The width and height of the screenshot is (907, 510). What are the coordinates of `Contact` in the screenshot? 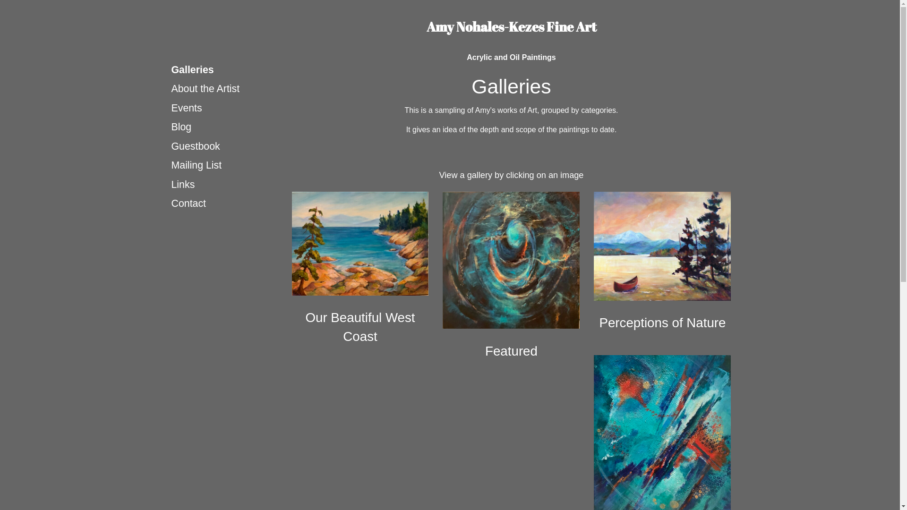 It's located at (227, 204).